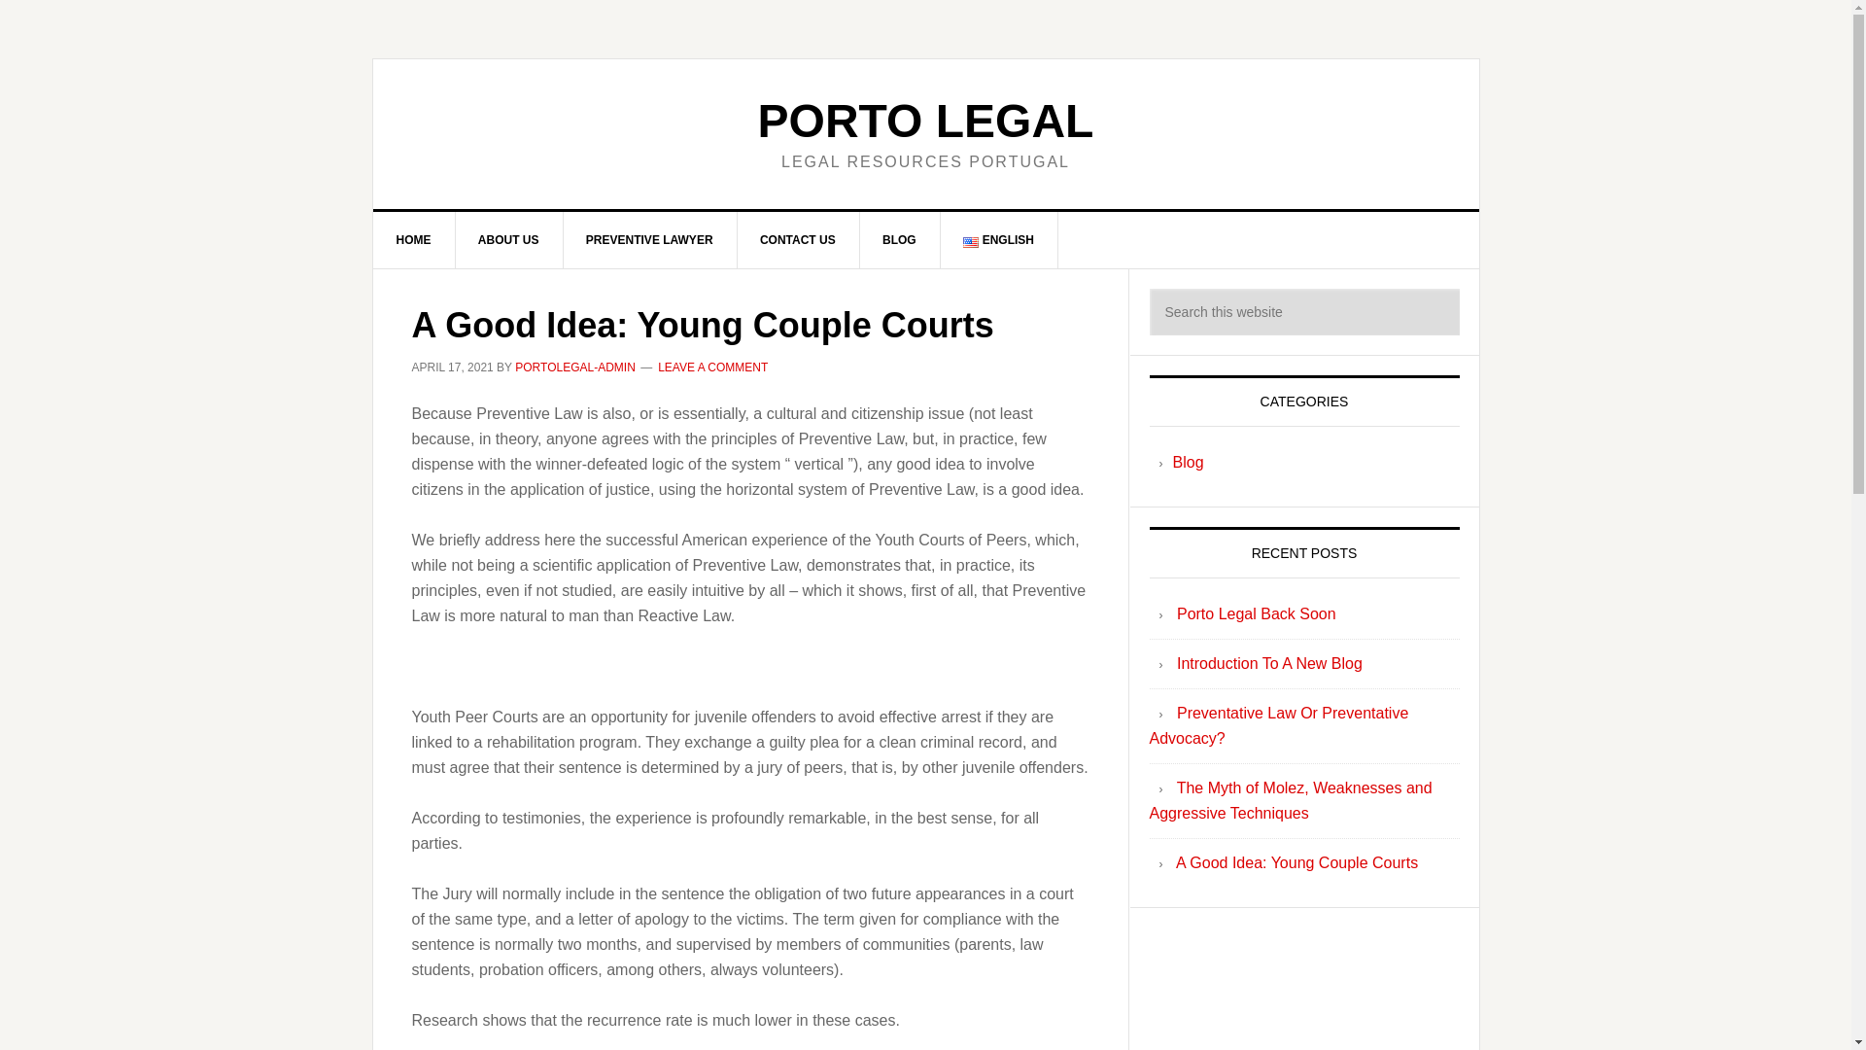  I want to click on PORTOLEGAL-ADMIN, so click(575, 367).